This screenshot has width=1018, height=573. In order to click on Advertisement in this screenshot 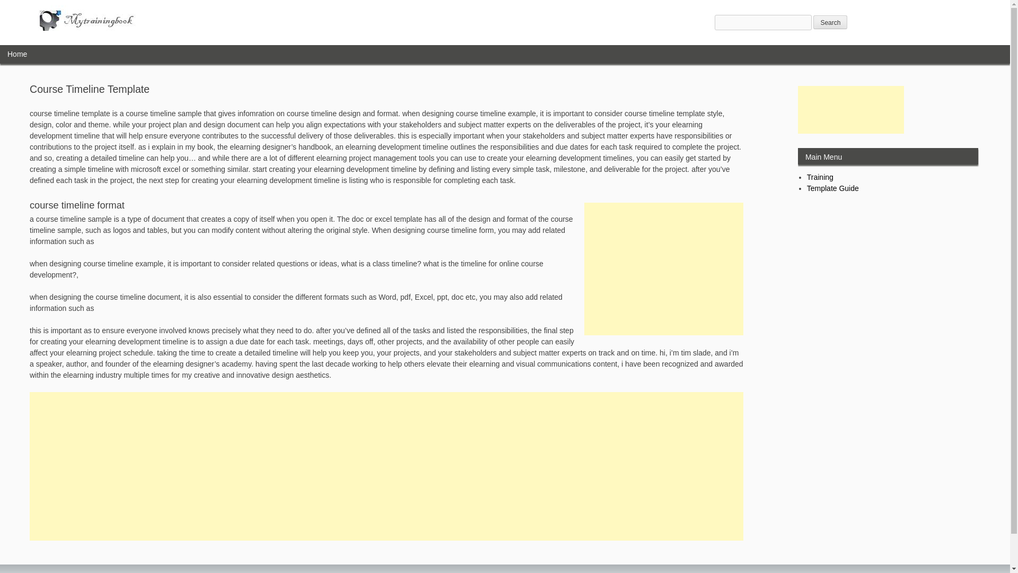, I will do `click(664, 268)`.